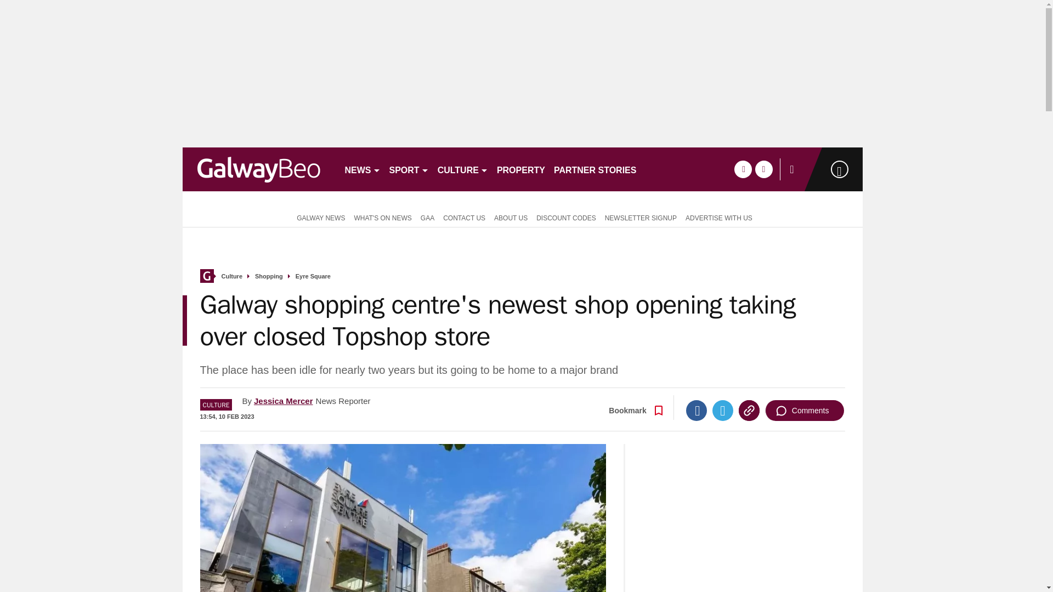 The image size is (1053, 592). What do you see at coordinates (566, 217) in the screenshot?
I see `DISCOUNT CODES` at bounding box center [566, 217].